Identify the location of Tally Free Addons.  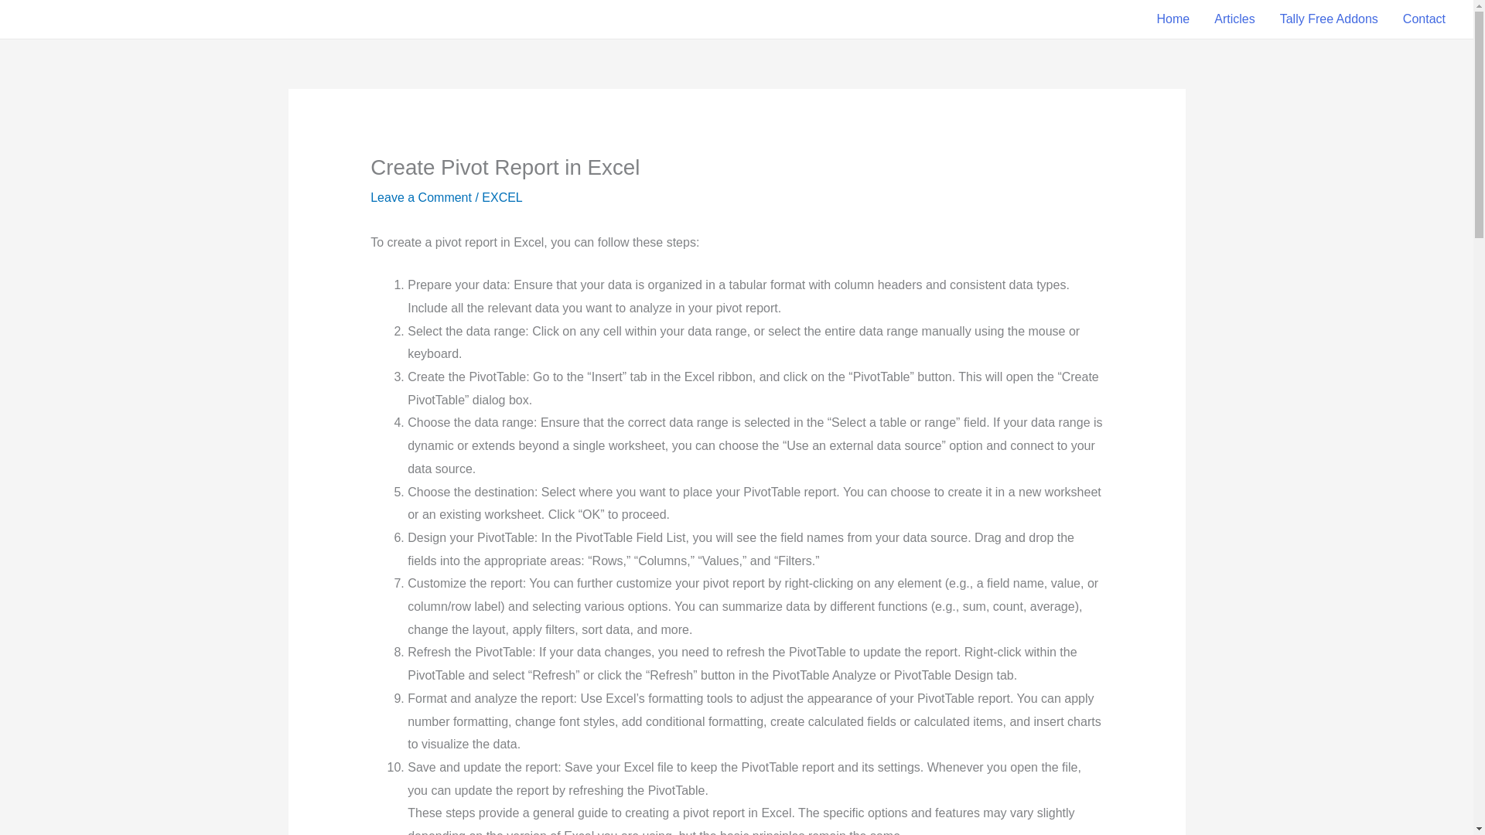
(1329, 19).